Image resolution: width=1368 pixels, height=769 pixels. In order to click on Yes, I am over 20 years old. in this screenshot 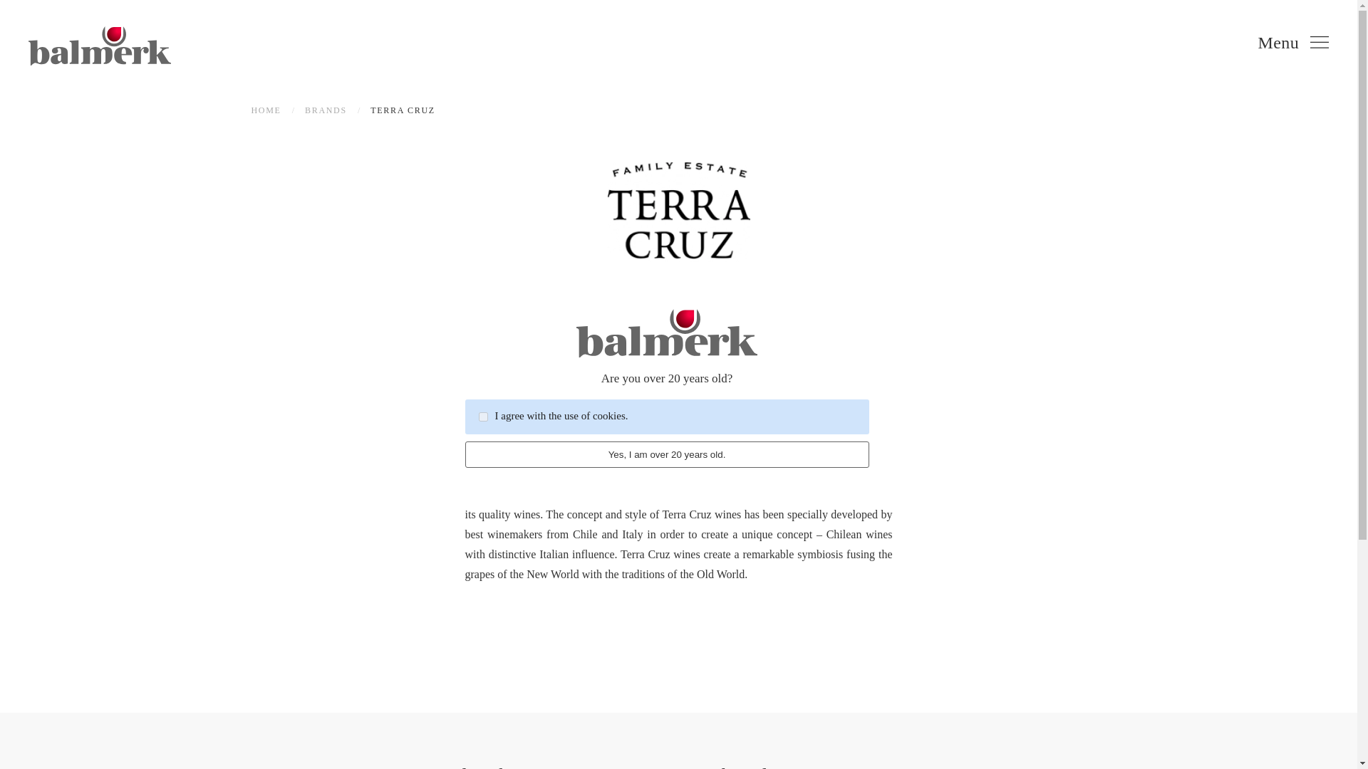, I will do `click(667, 454)`.